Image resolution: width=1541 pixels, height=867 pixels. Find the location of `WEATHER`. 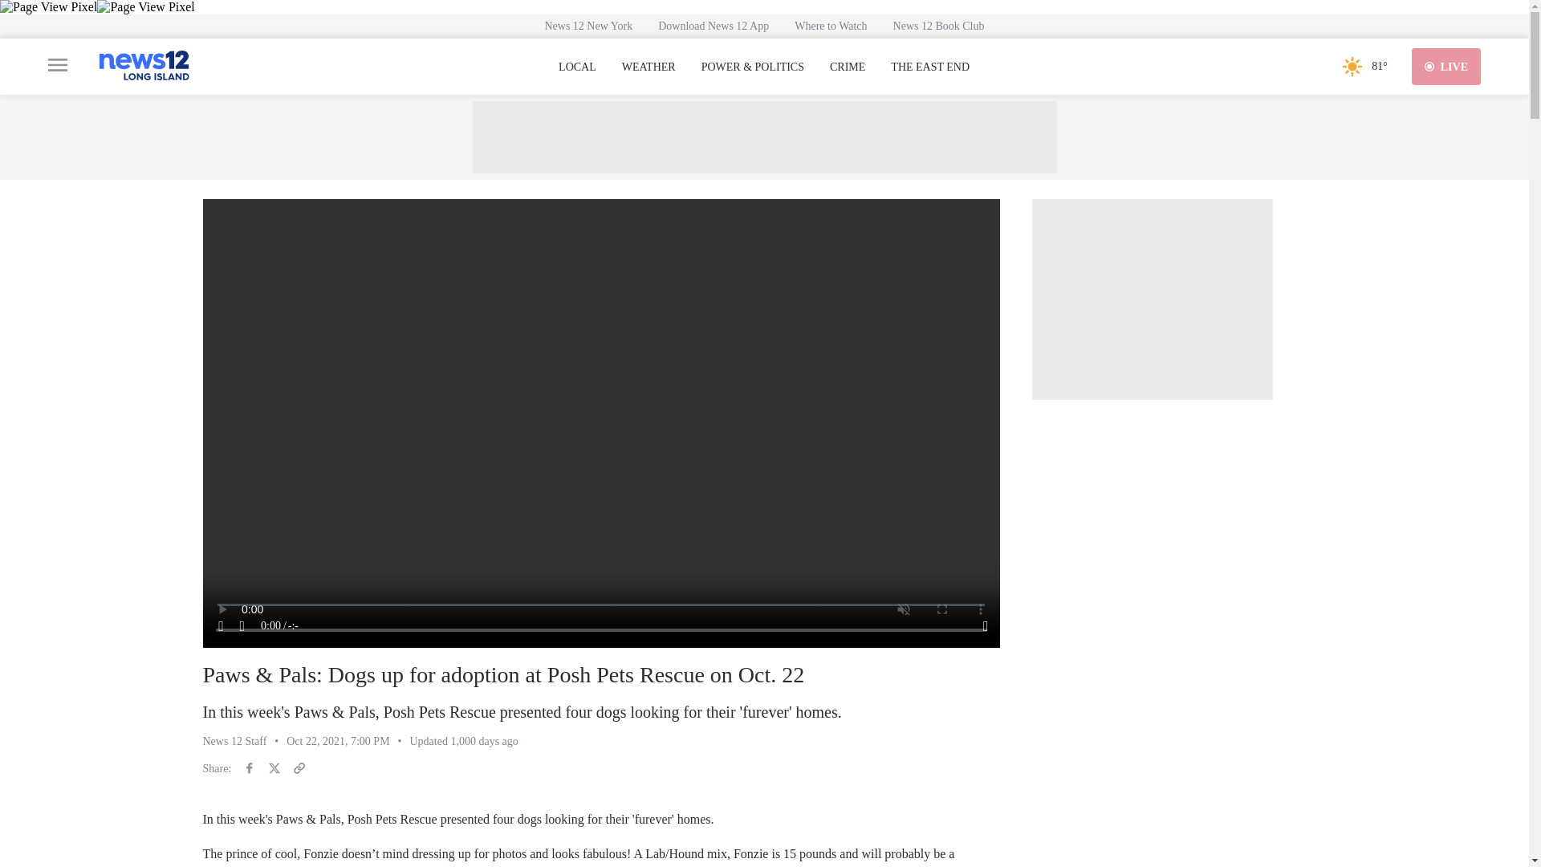

WEATHER is located at coordinates (649, 67).